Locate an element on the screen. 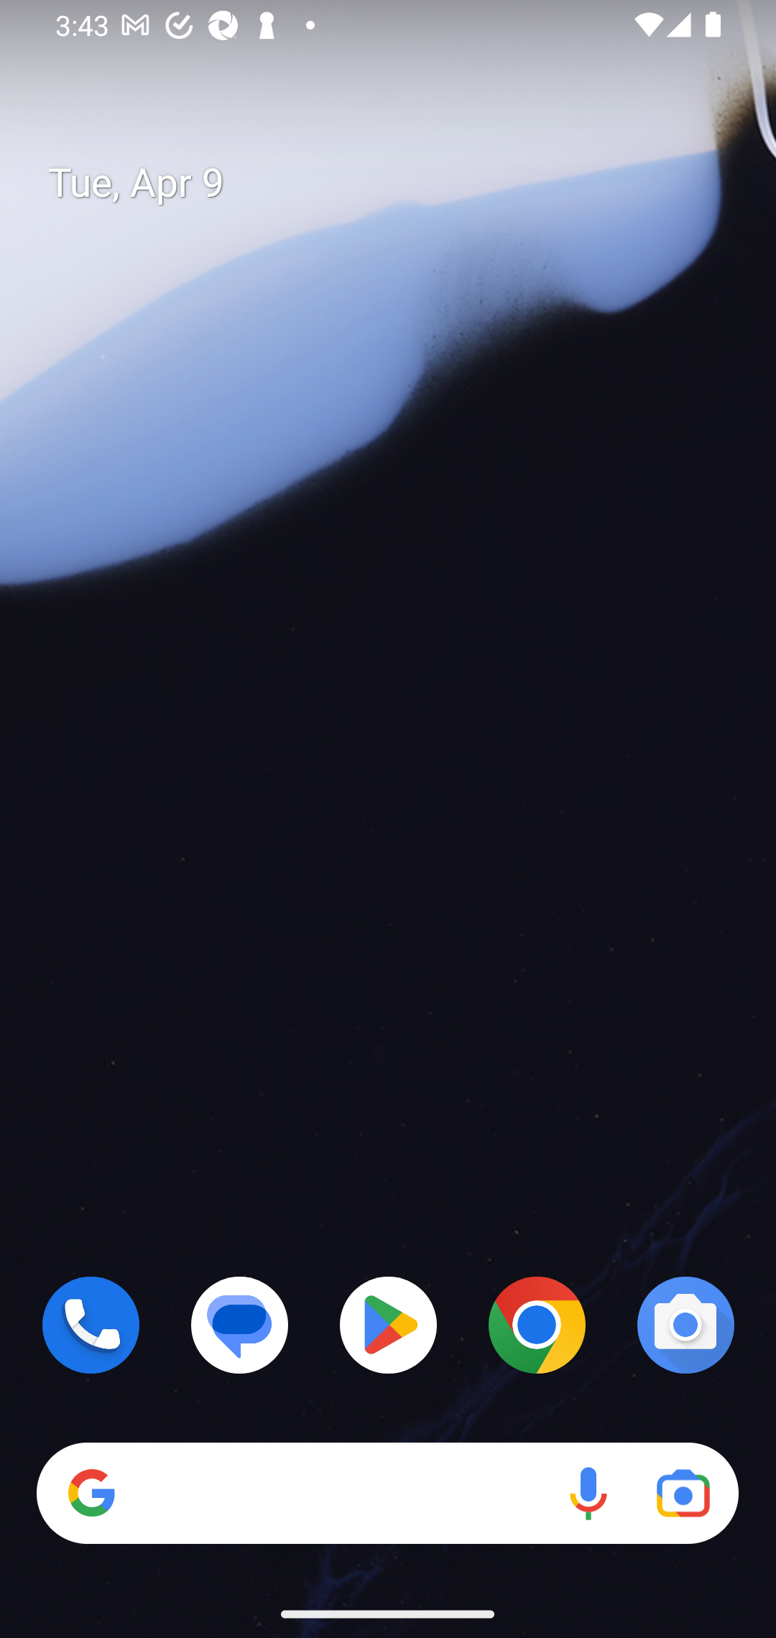 The image size is (776, 1638). Play Store is located at coordinates (388, 1325).